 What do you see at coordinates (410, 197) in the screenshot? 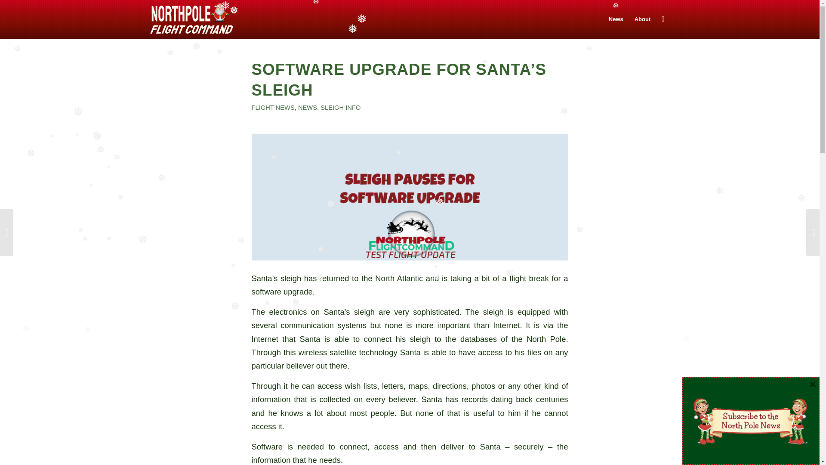
I see `073121` at bounding box center [410, 197].